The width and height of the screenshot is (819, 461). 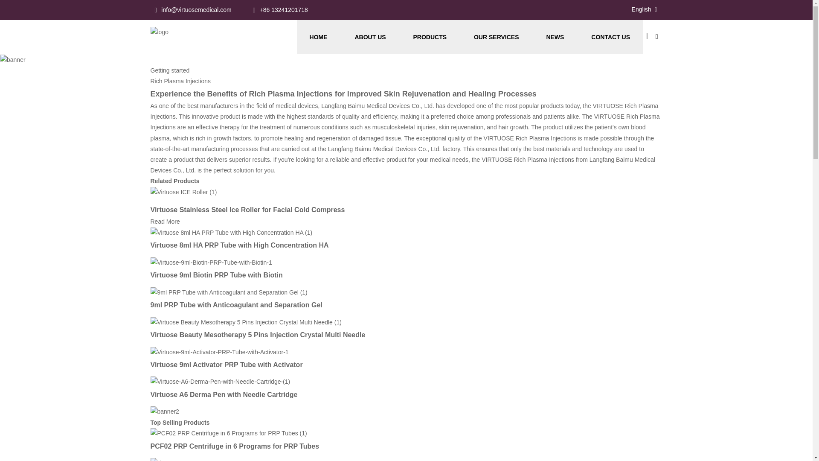 I want to click on Virtuose 9ml Biotin PRP Tube with Biotin, so click(x=211, y=262).